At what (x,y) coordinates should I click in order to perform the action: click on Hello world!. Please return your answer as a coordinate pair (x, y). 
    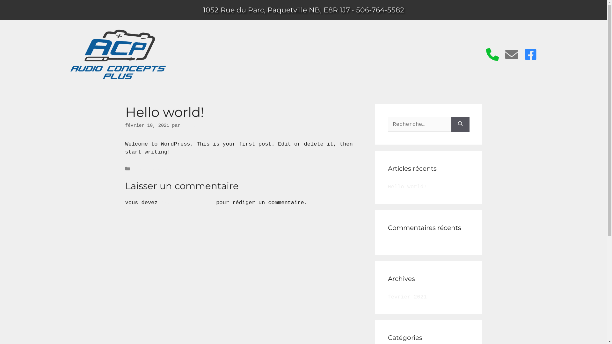
    Looking at the image, I should click on (407, 187).